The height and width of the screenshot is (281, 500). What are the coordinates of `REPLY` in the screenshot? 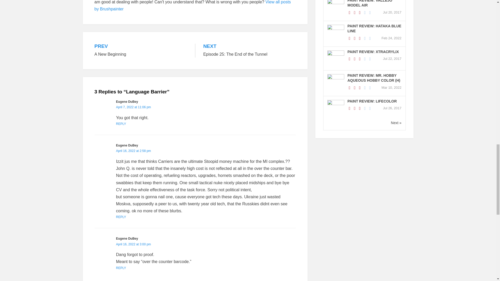 It's located at (133, 151).